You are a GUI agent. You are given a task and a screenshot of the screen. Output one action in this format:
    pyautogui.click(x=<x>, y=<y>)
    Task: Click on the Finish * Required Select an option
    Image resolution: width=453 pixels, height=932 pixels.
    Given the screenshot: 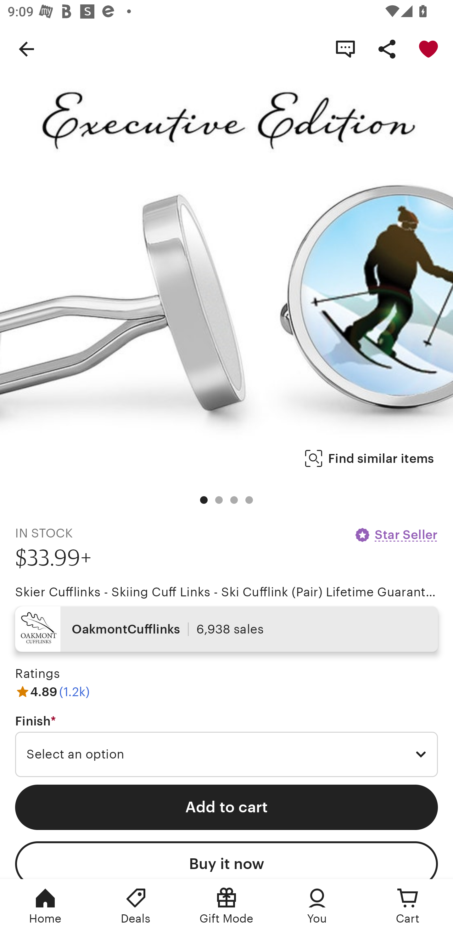 What is the action you would take?
    pyautogui.click(x=226, y=746)
    